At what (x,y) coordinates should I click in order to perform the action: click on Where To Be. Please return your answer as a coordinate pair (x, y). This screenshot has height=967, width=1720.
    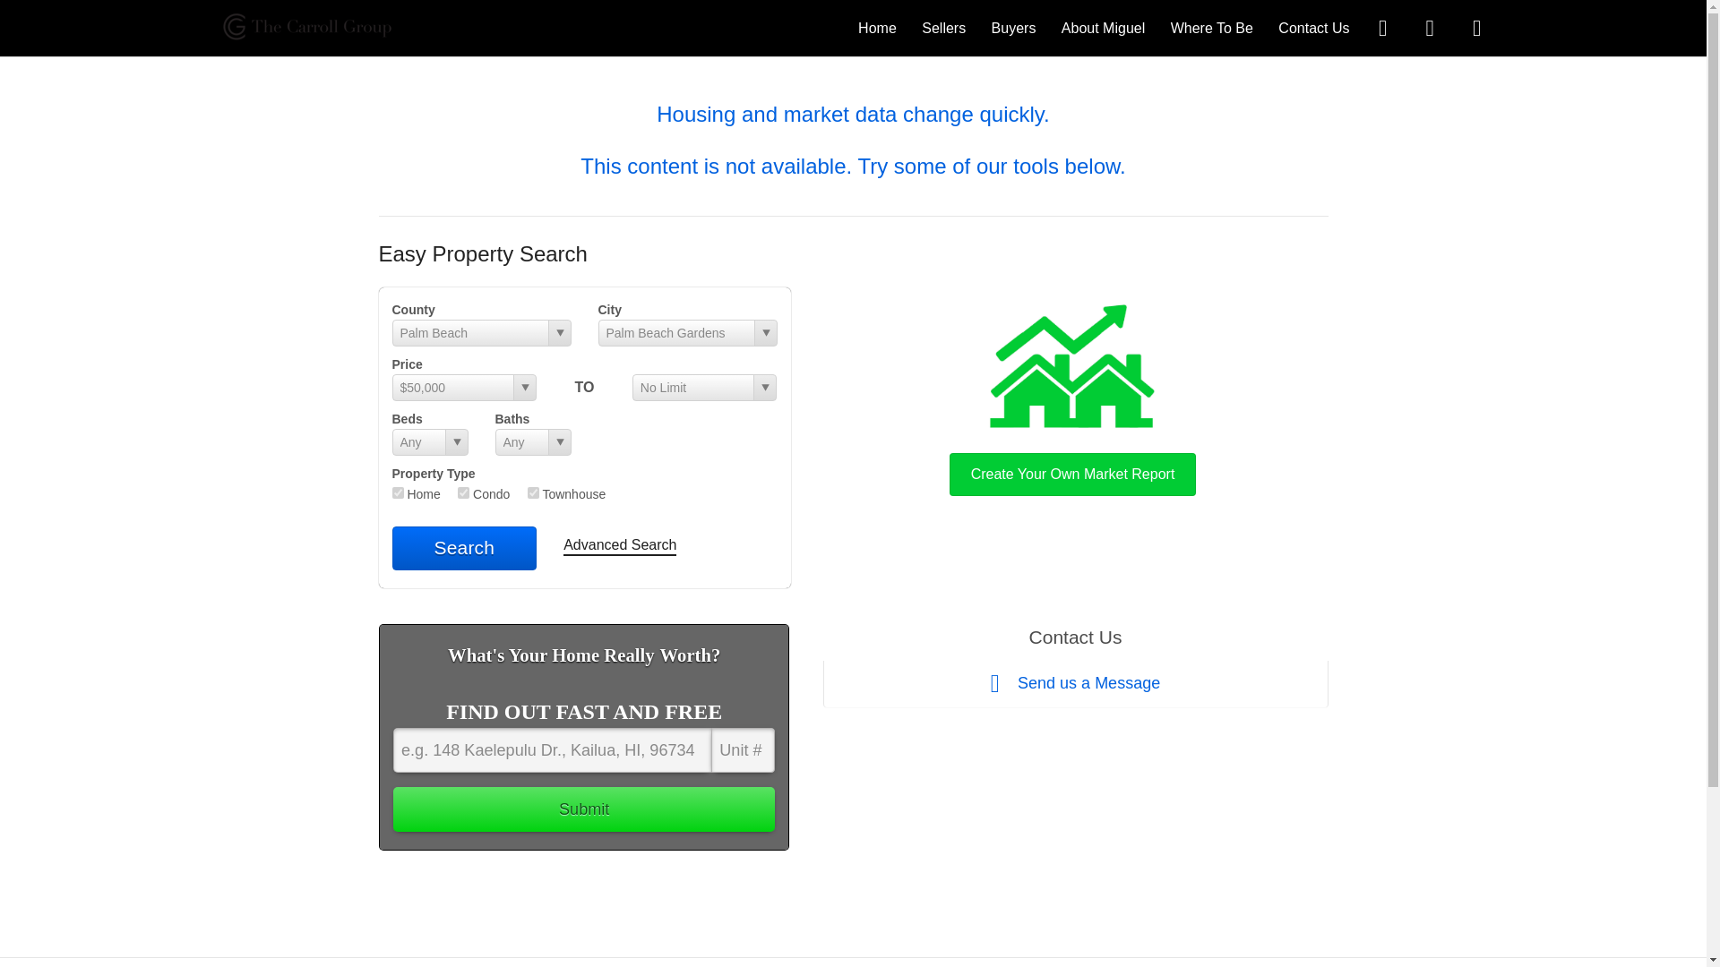
    Looking at the image, I should click on (1212, 27).